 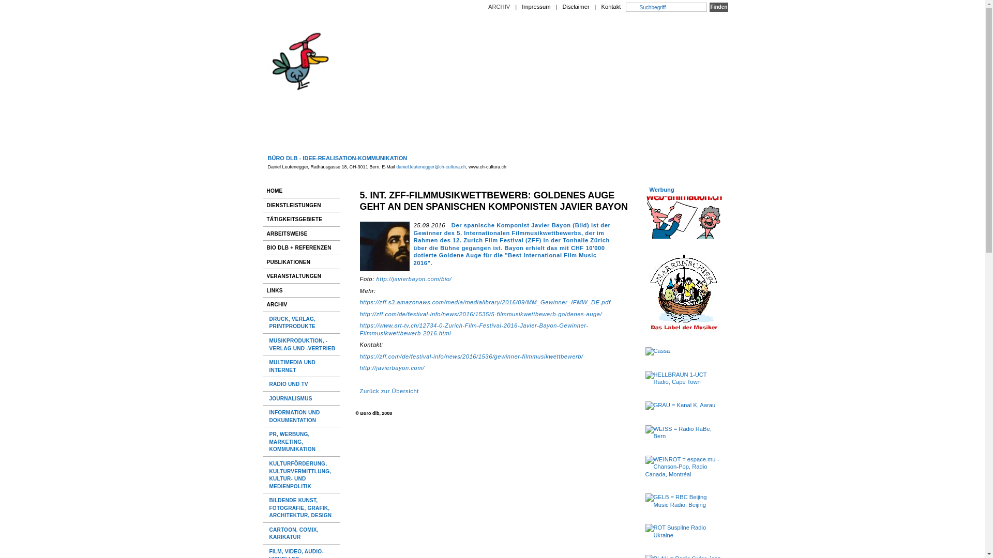 What do you see at coordinates (431, 167) in the screenshot?
I see `daniel.leutenegger@ch-cultura.ch` at bounding box center [431, 167].